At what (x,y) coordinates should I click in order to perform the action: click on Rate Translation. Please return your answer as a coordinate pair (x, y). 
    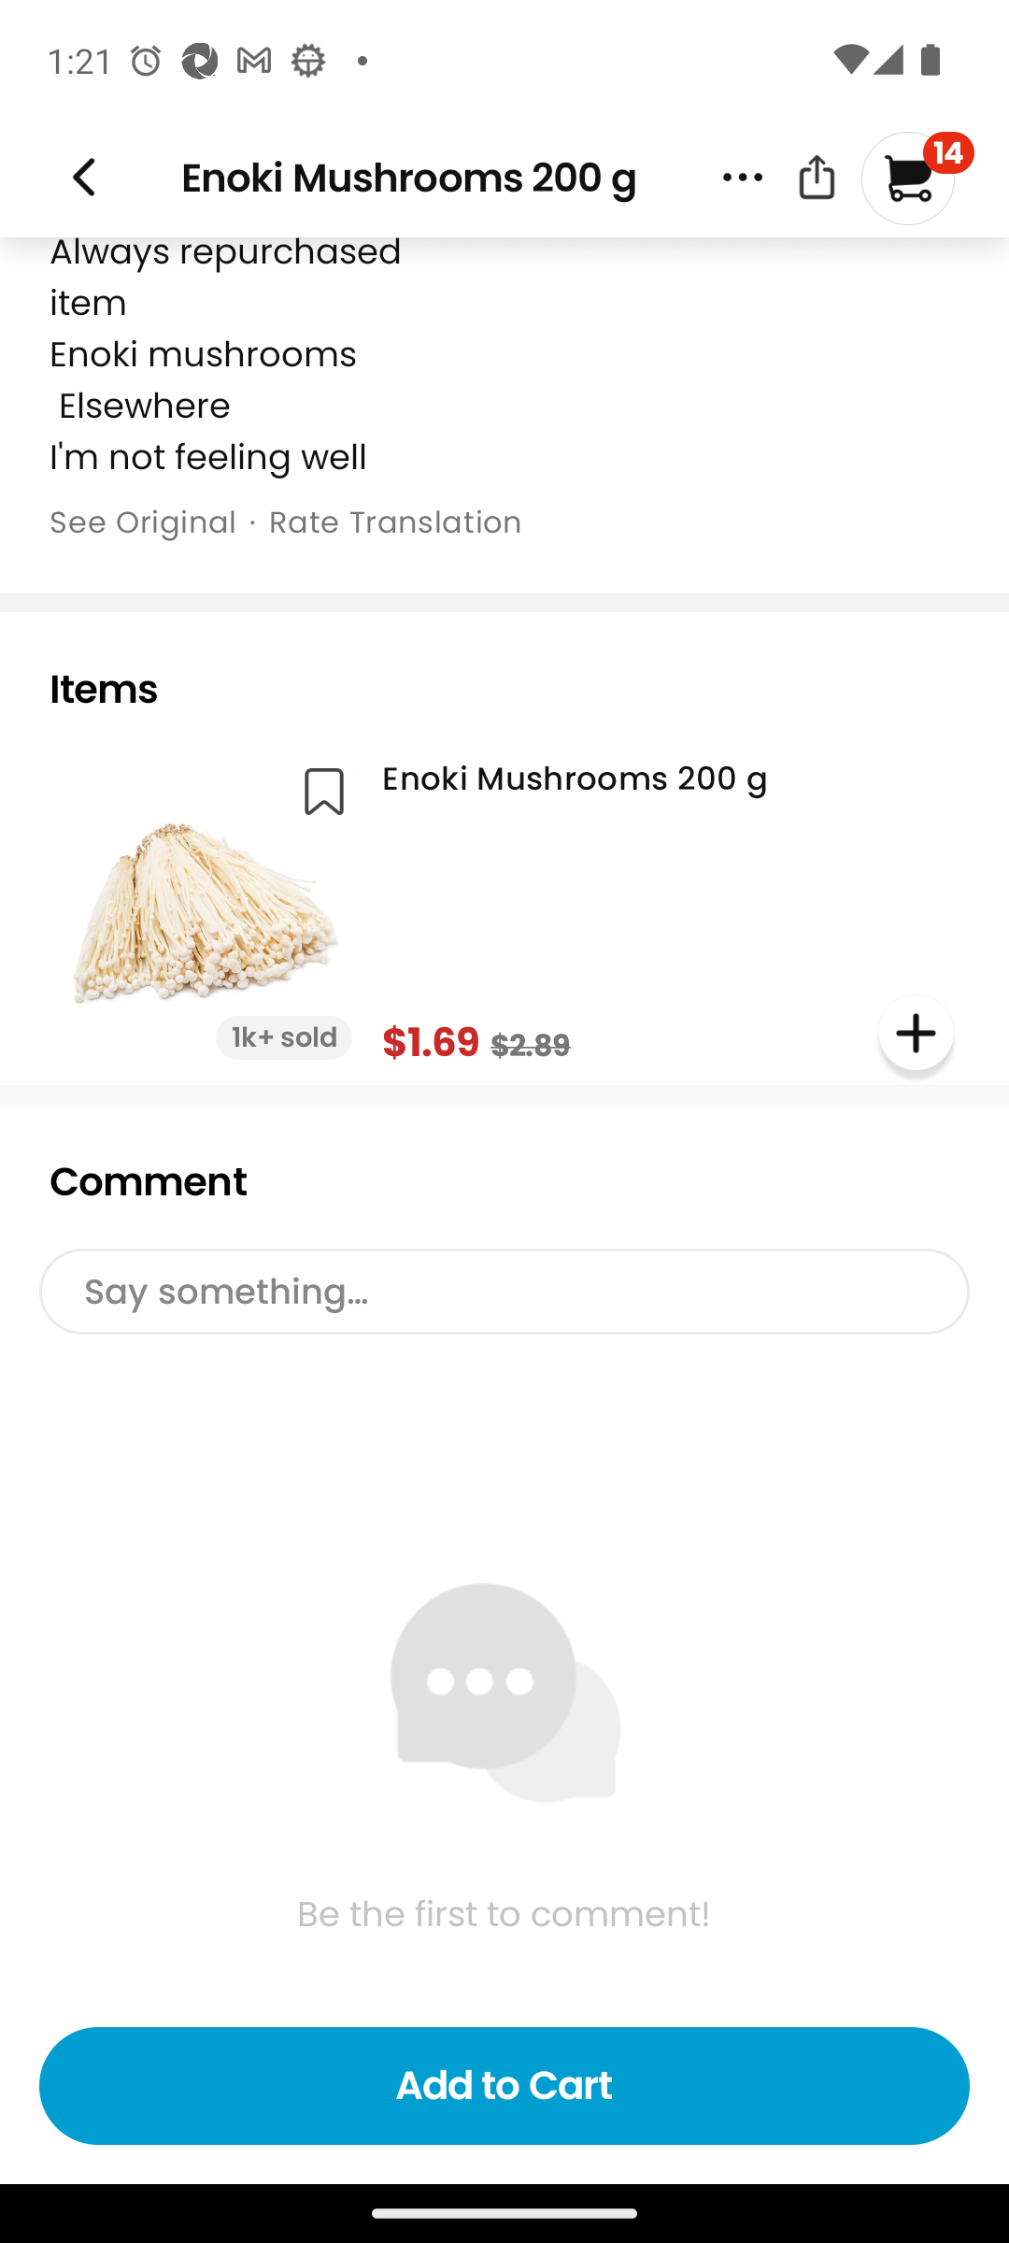
    Looking at the image, I should click on (396, 521).